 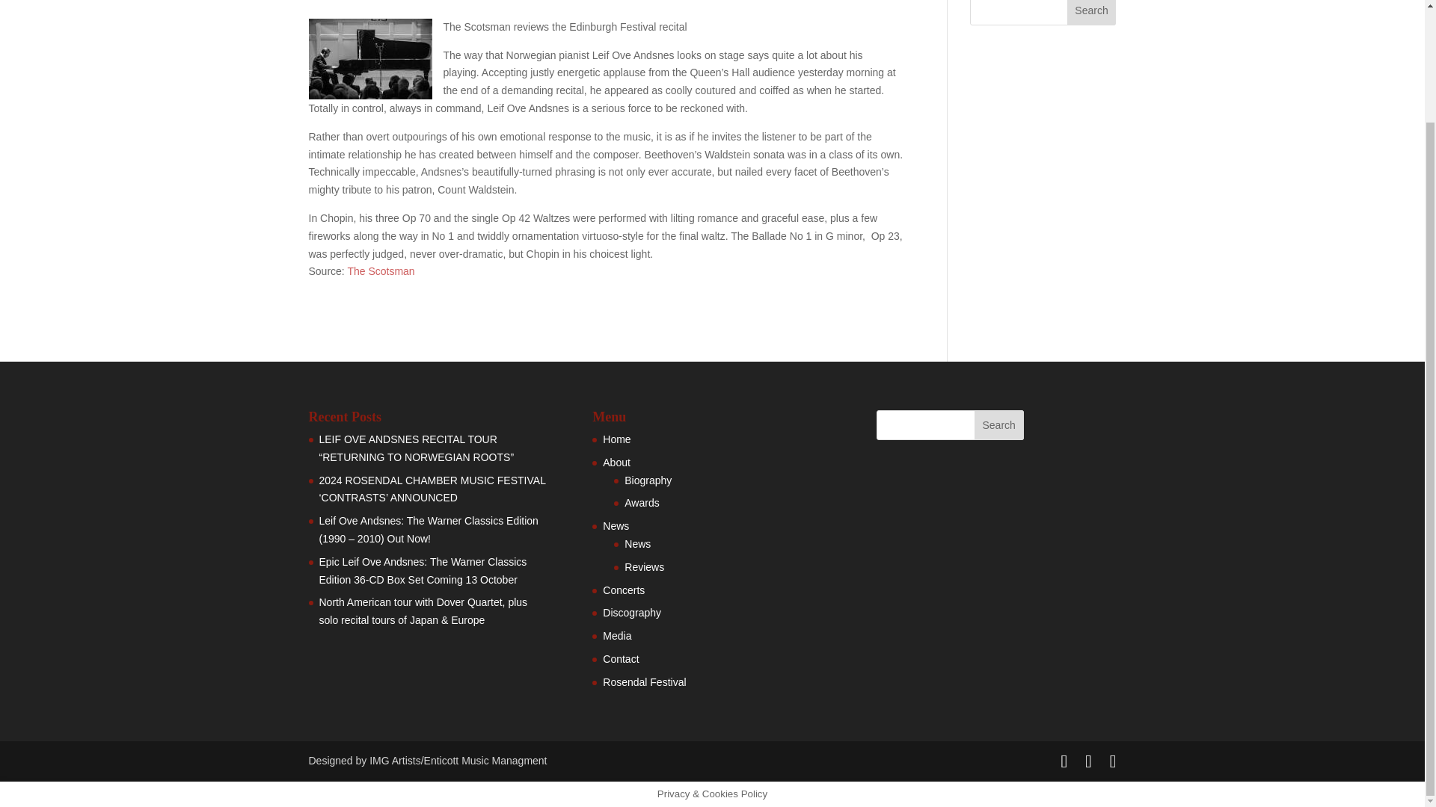 I want to click on The Scotsman, so click(x=381, y=271).